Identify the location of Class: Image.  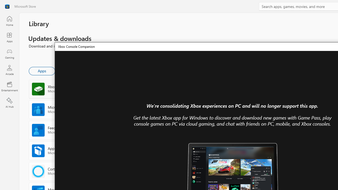
(7, 6).